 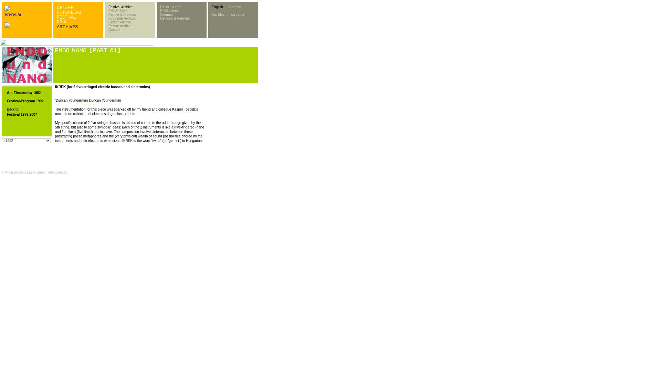 What do you see at coordinates (65, 8) in the screenshot?
I see `CENTER` at bounding box center [65, 8].